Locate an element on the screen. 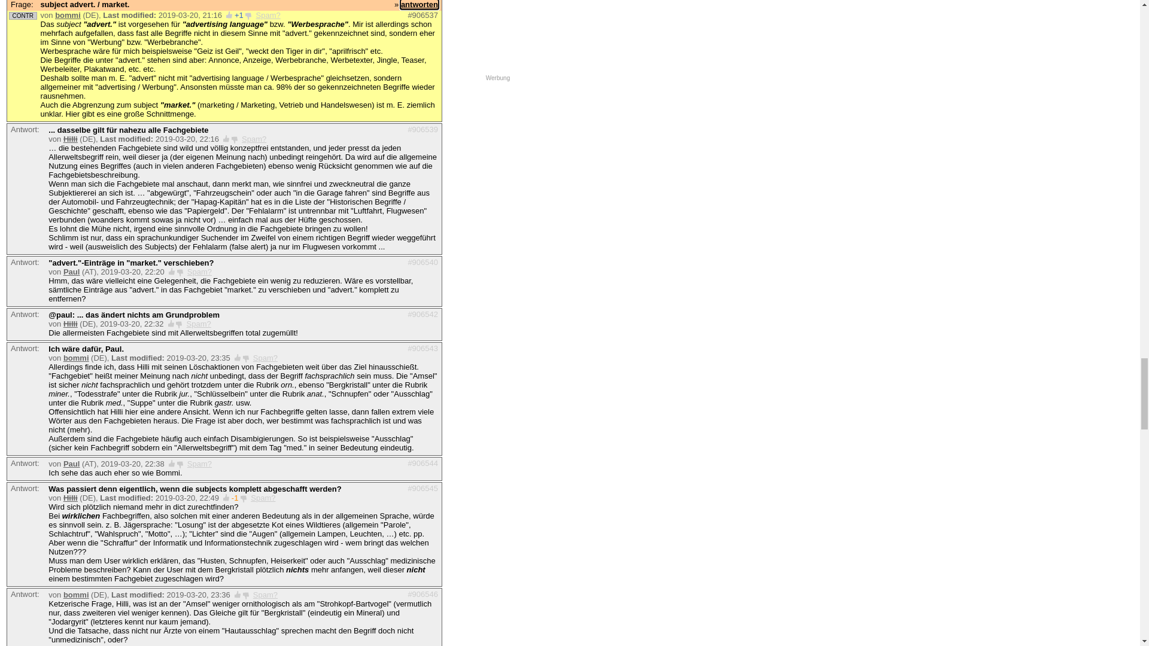 This screenshot has width=1149, height=646. Neue Frage is located at coordinates (318, 100).